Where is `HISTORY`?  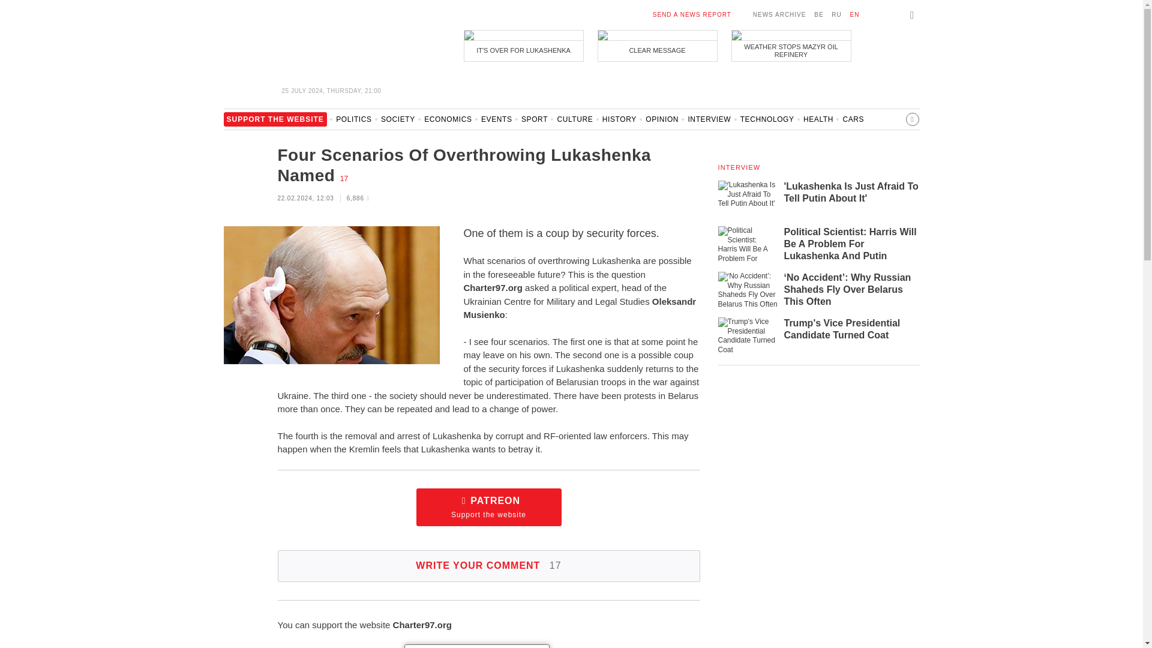 HISTORY is located at coordinates (619, 123).